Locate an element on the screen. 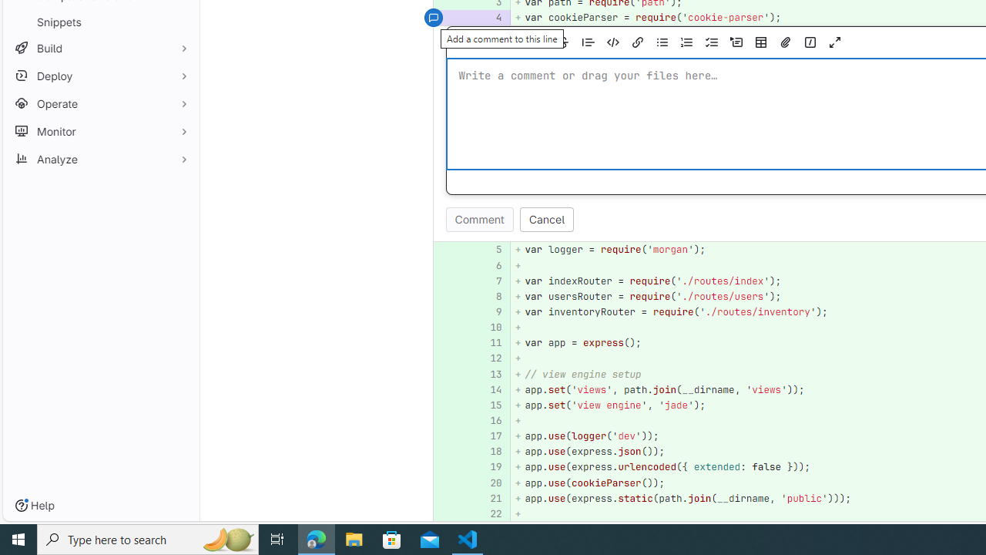 The image size is (986, 555). Class: s16 gl-icon gl-button-icon  is located at coordinates (835, 42).